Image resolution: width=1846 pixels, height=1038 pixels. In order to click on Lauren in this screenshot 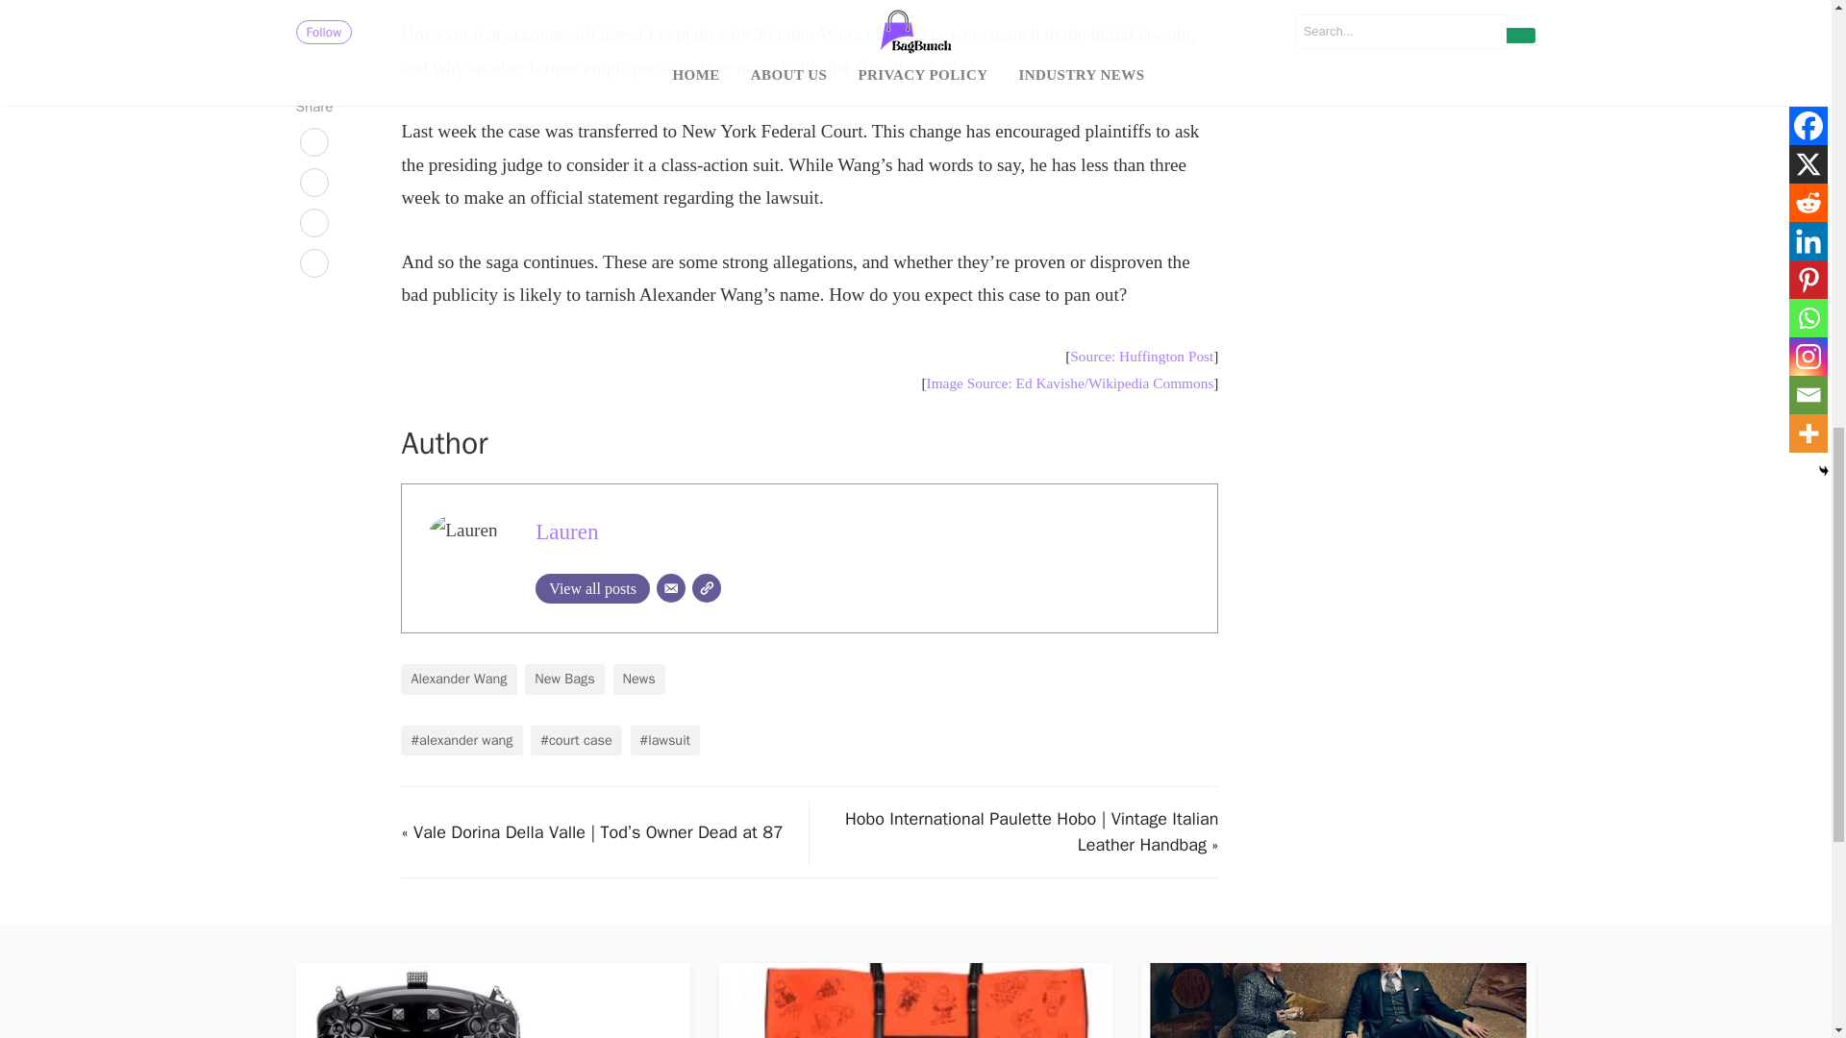, I will do `click(566, 531)`.